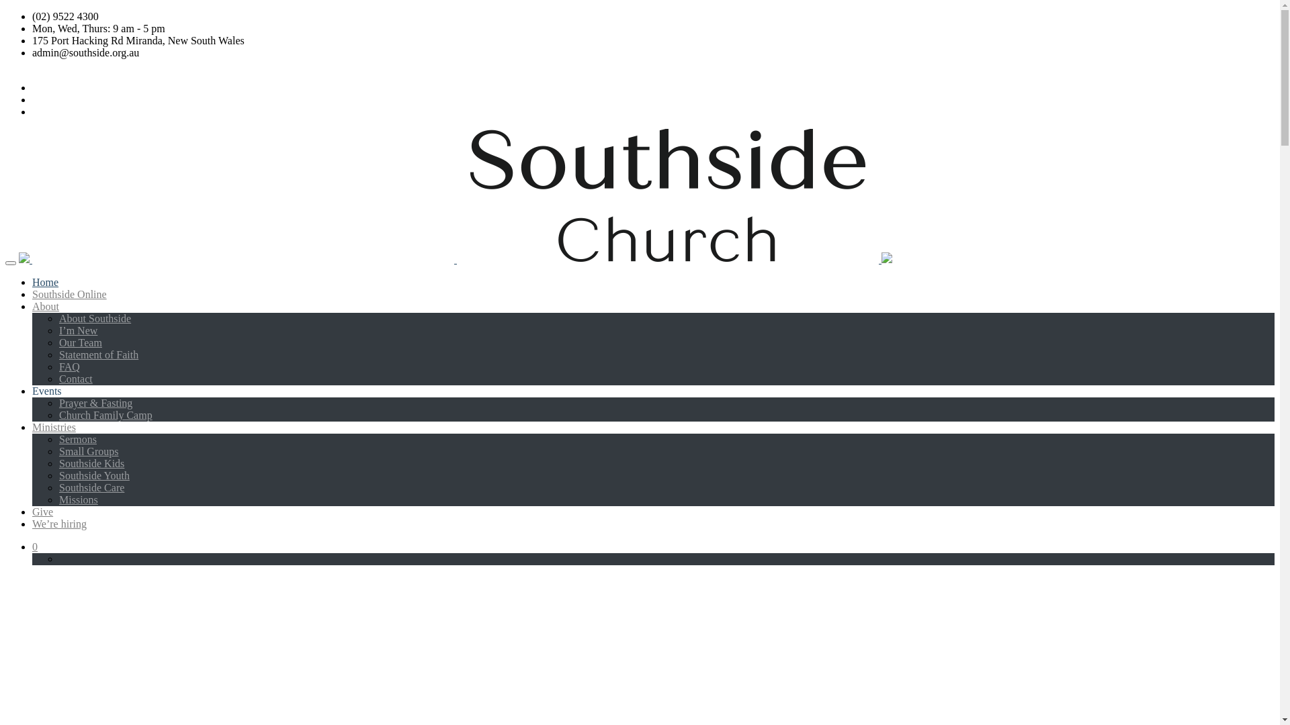  What do you see at coordinates (666, 464) in the screenshot?
I see `Southside Kids` at bounding box center [666, 464].